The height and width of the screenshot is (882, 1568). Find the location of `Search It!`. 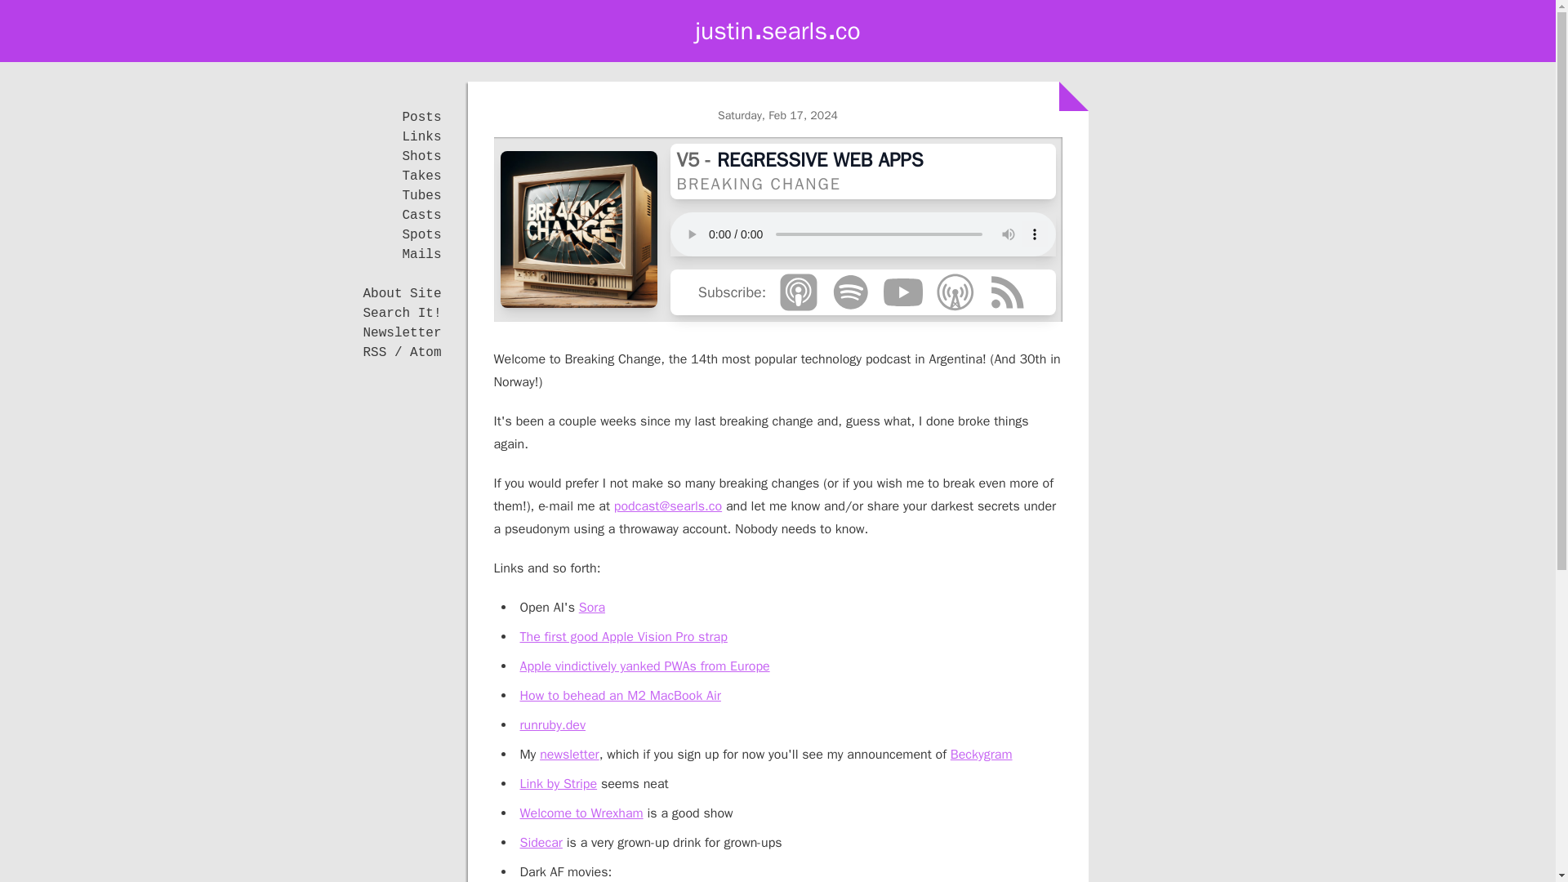

Search It! is located at coordinates (401, 314).